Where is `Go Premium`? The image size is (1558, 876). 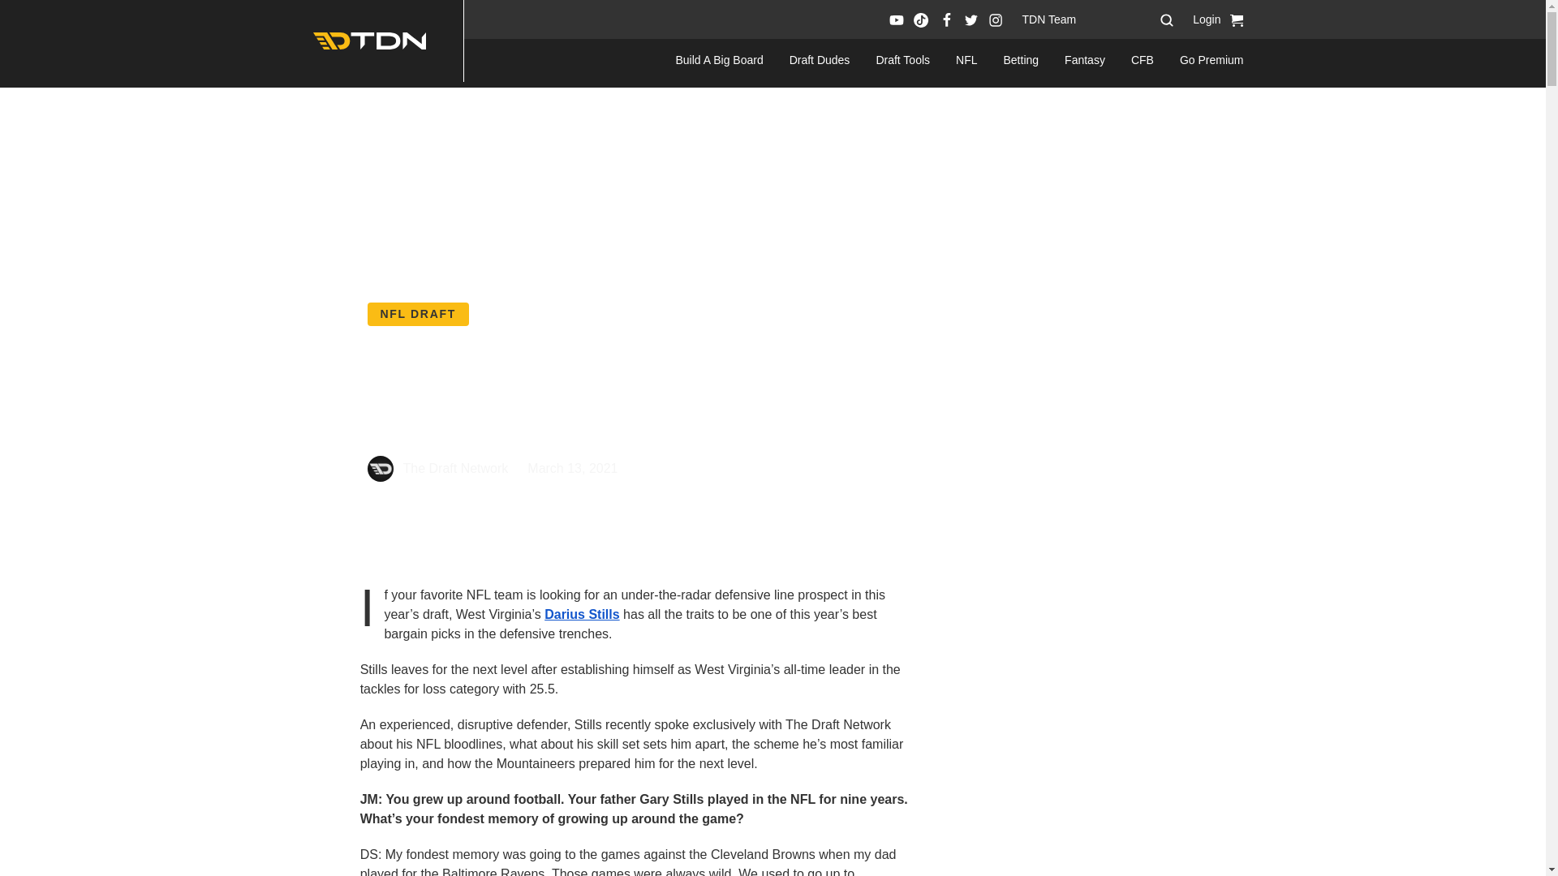
Go Premium is located at coordinates (1211, 60).